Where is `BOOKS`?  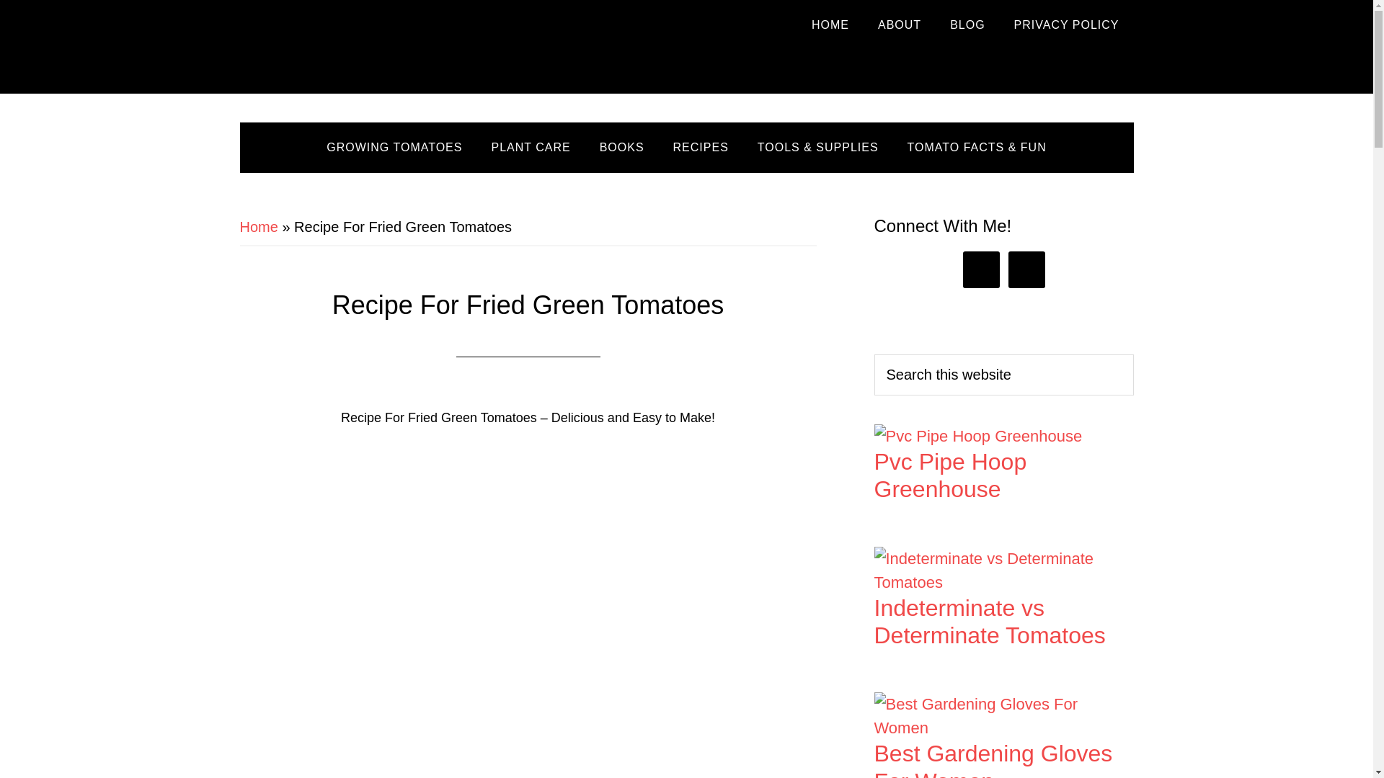
BOOKS is located at coordinates (621, 147).